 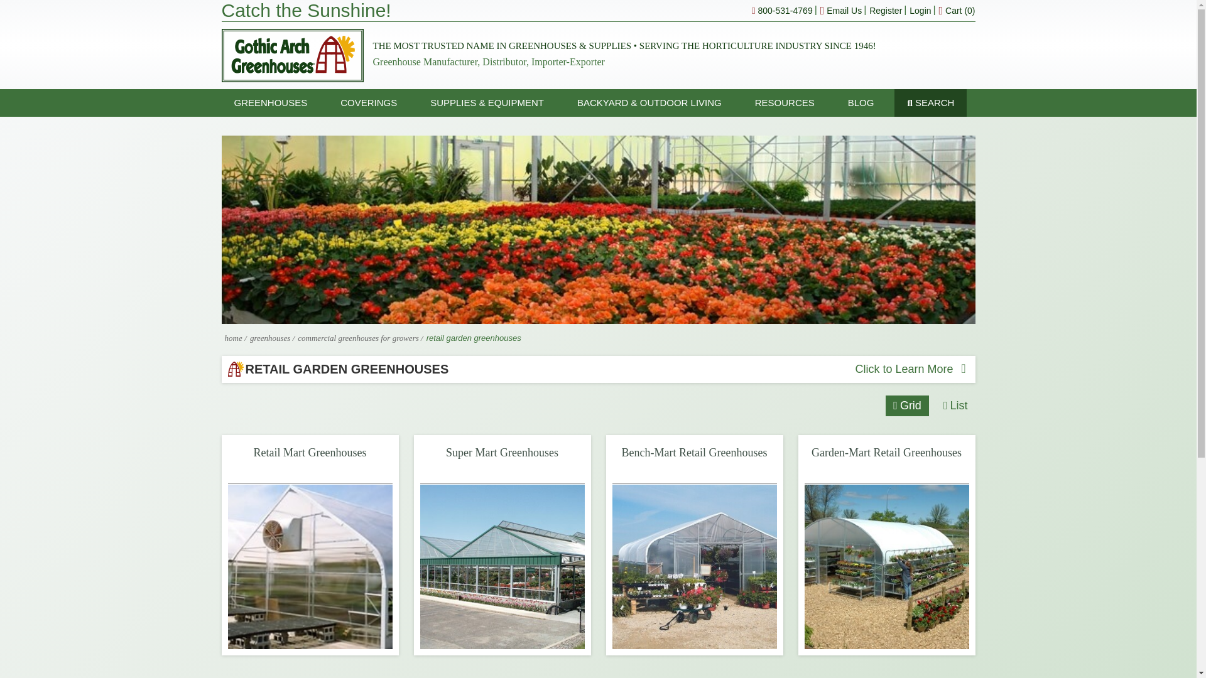 I want to click on  Gothic Arch Greenhouses, so click(x=291, y=55).